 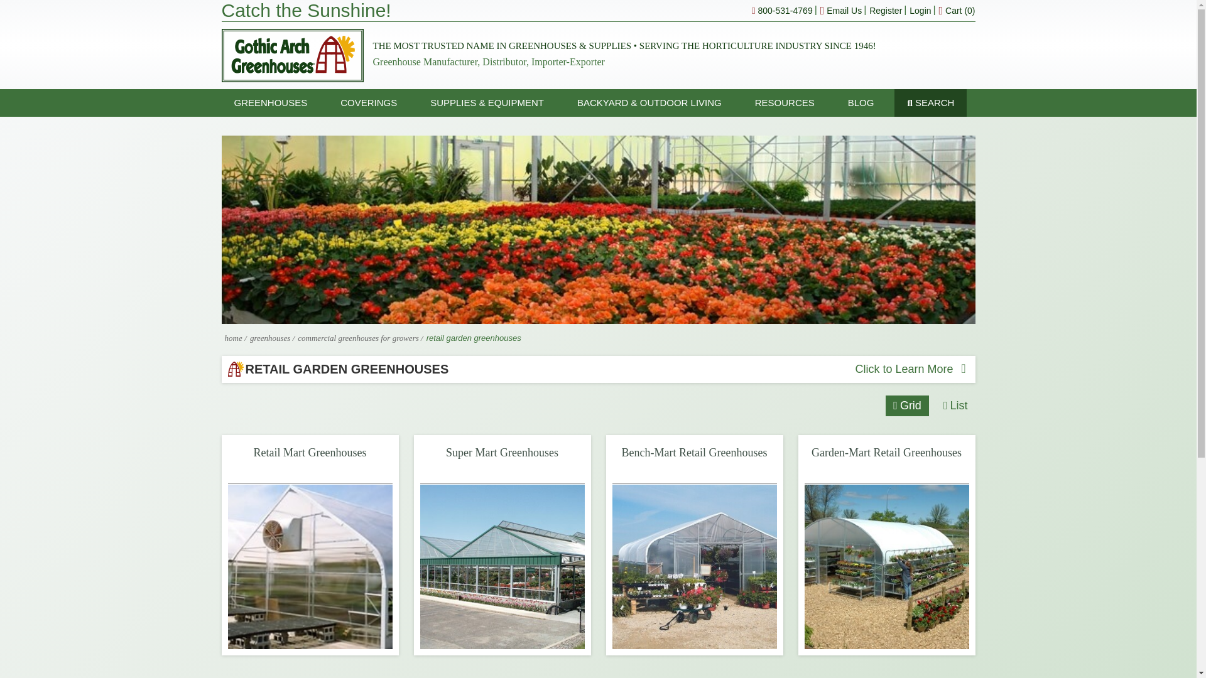 I want to click on  Gothic Arch Greenhouses, so click(x=291, y=55).